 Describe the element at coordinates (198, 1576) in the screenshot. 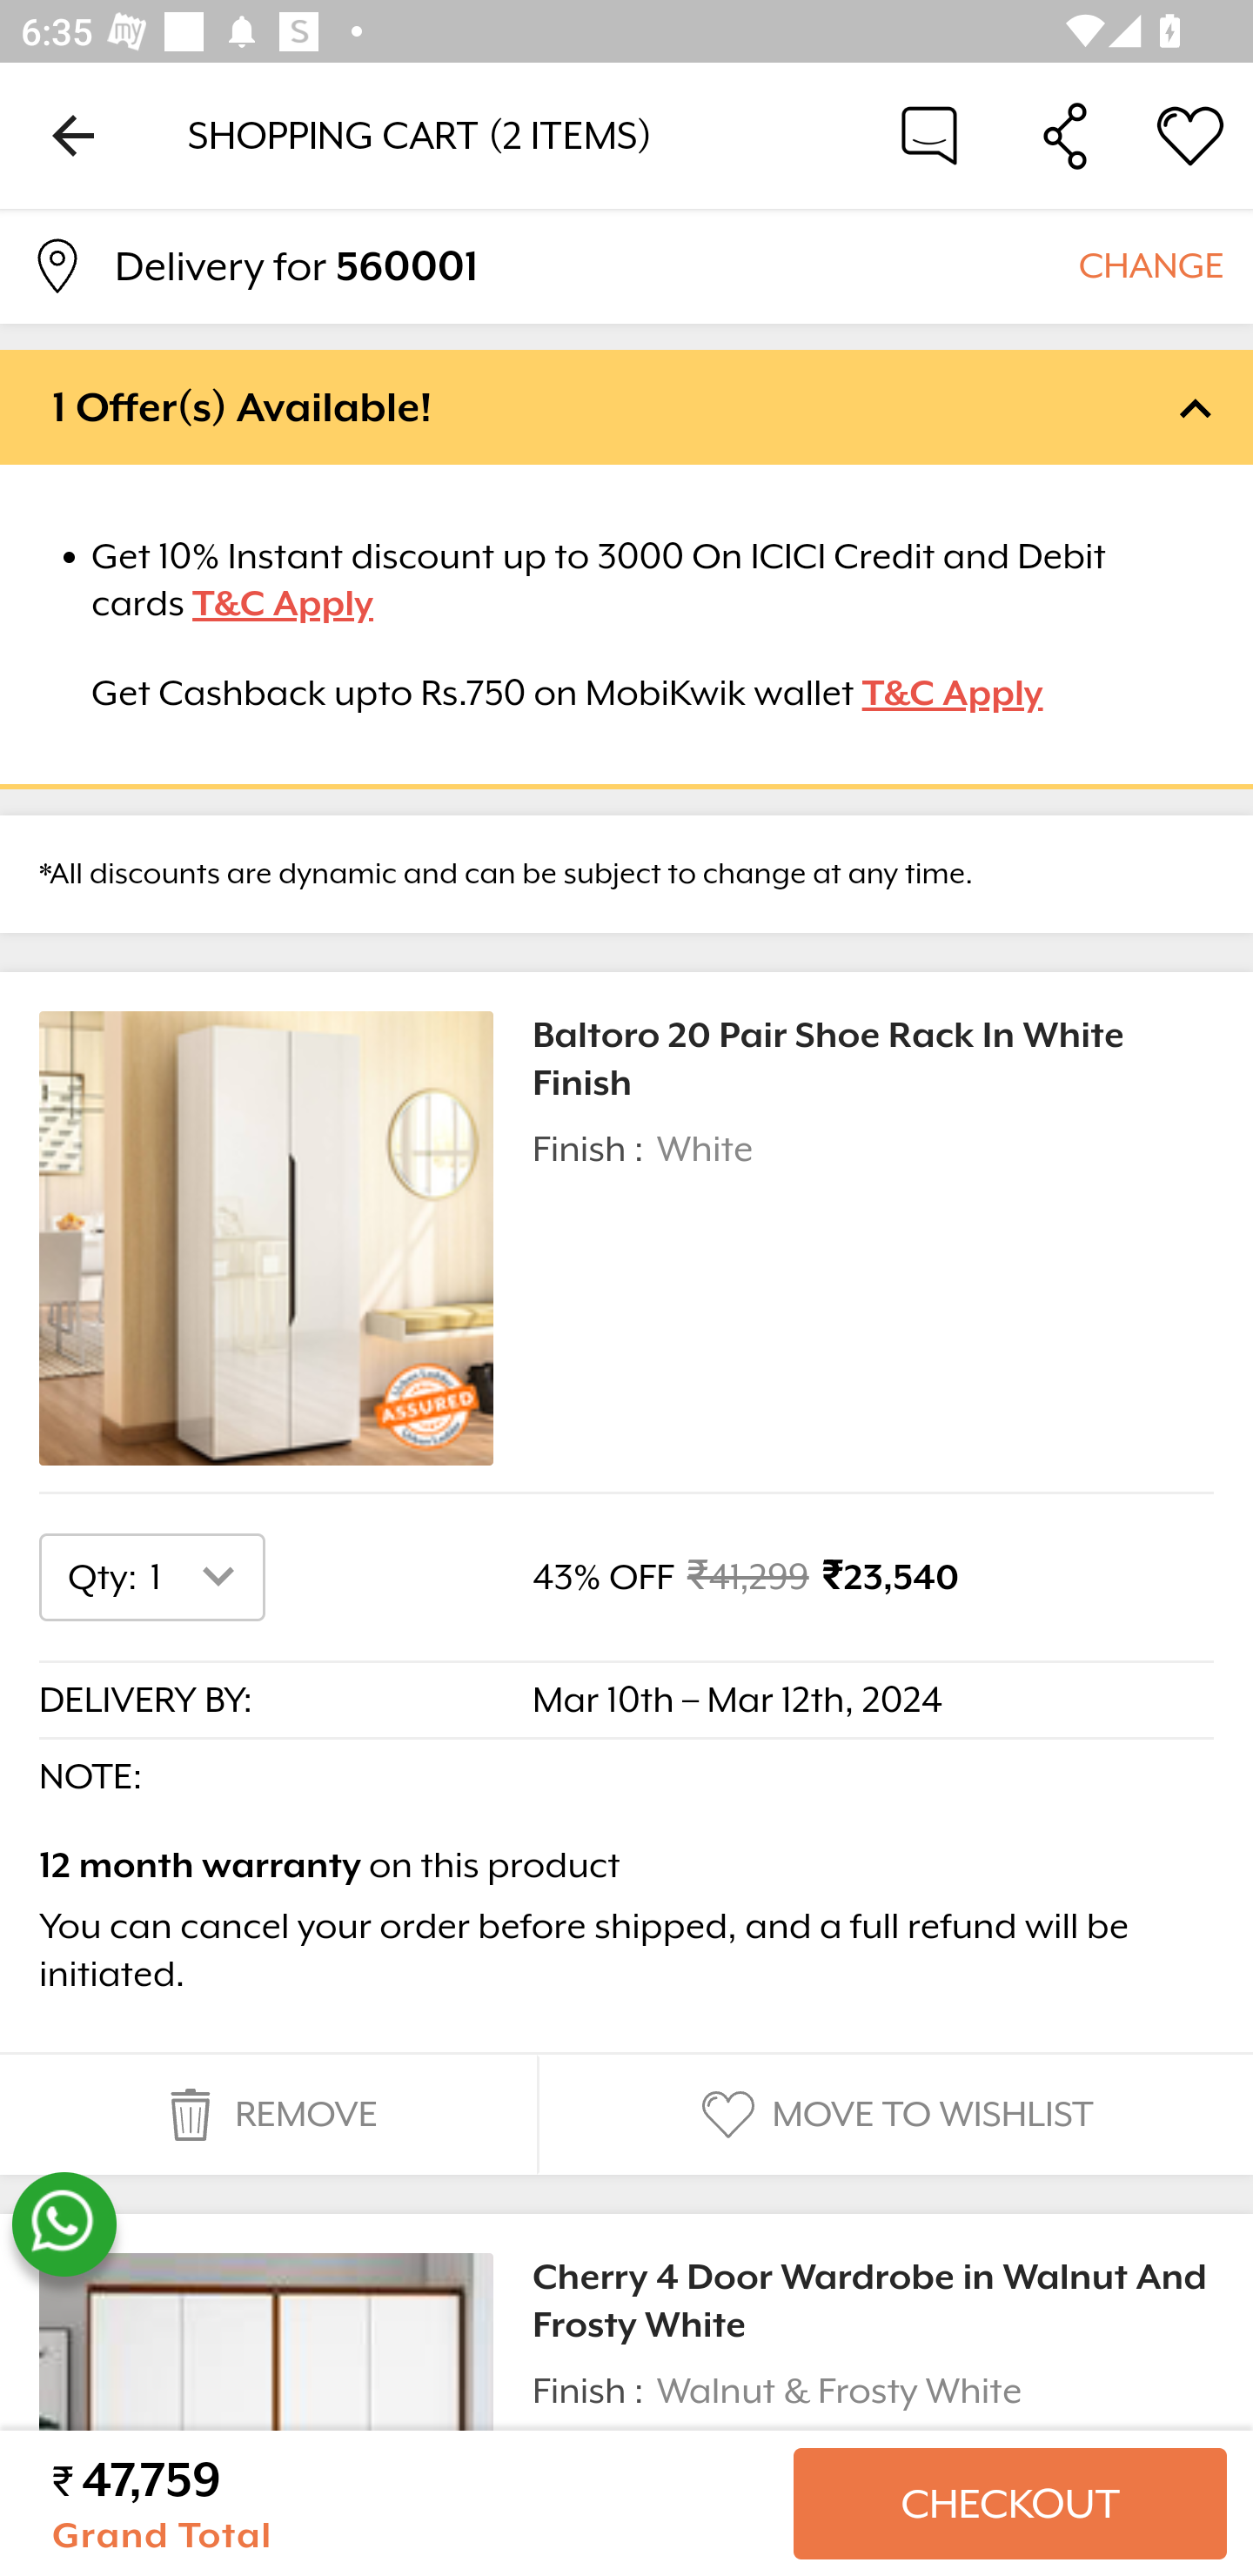

I see `1` at that location.